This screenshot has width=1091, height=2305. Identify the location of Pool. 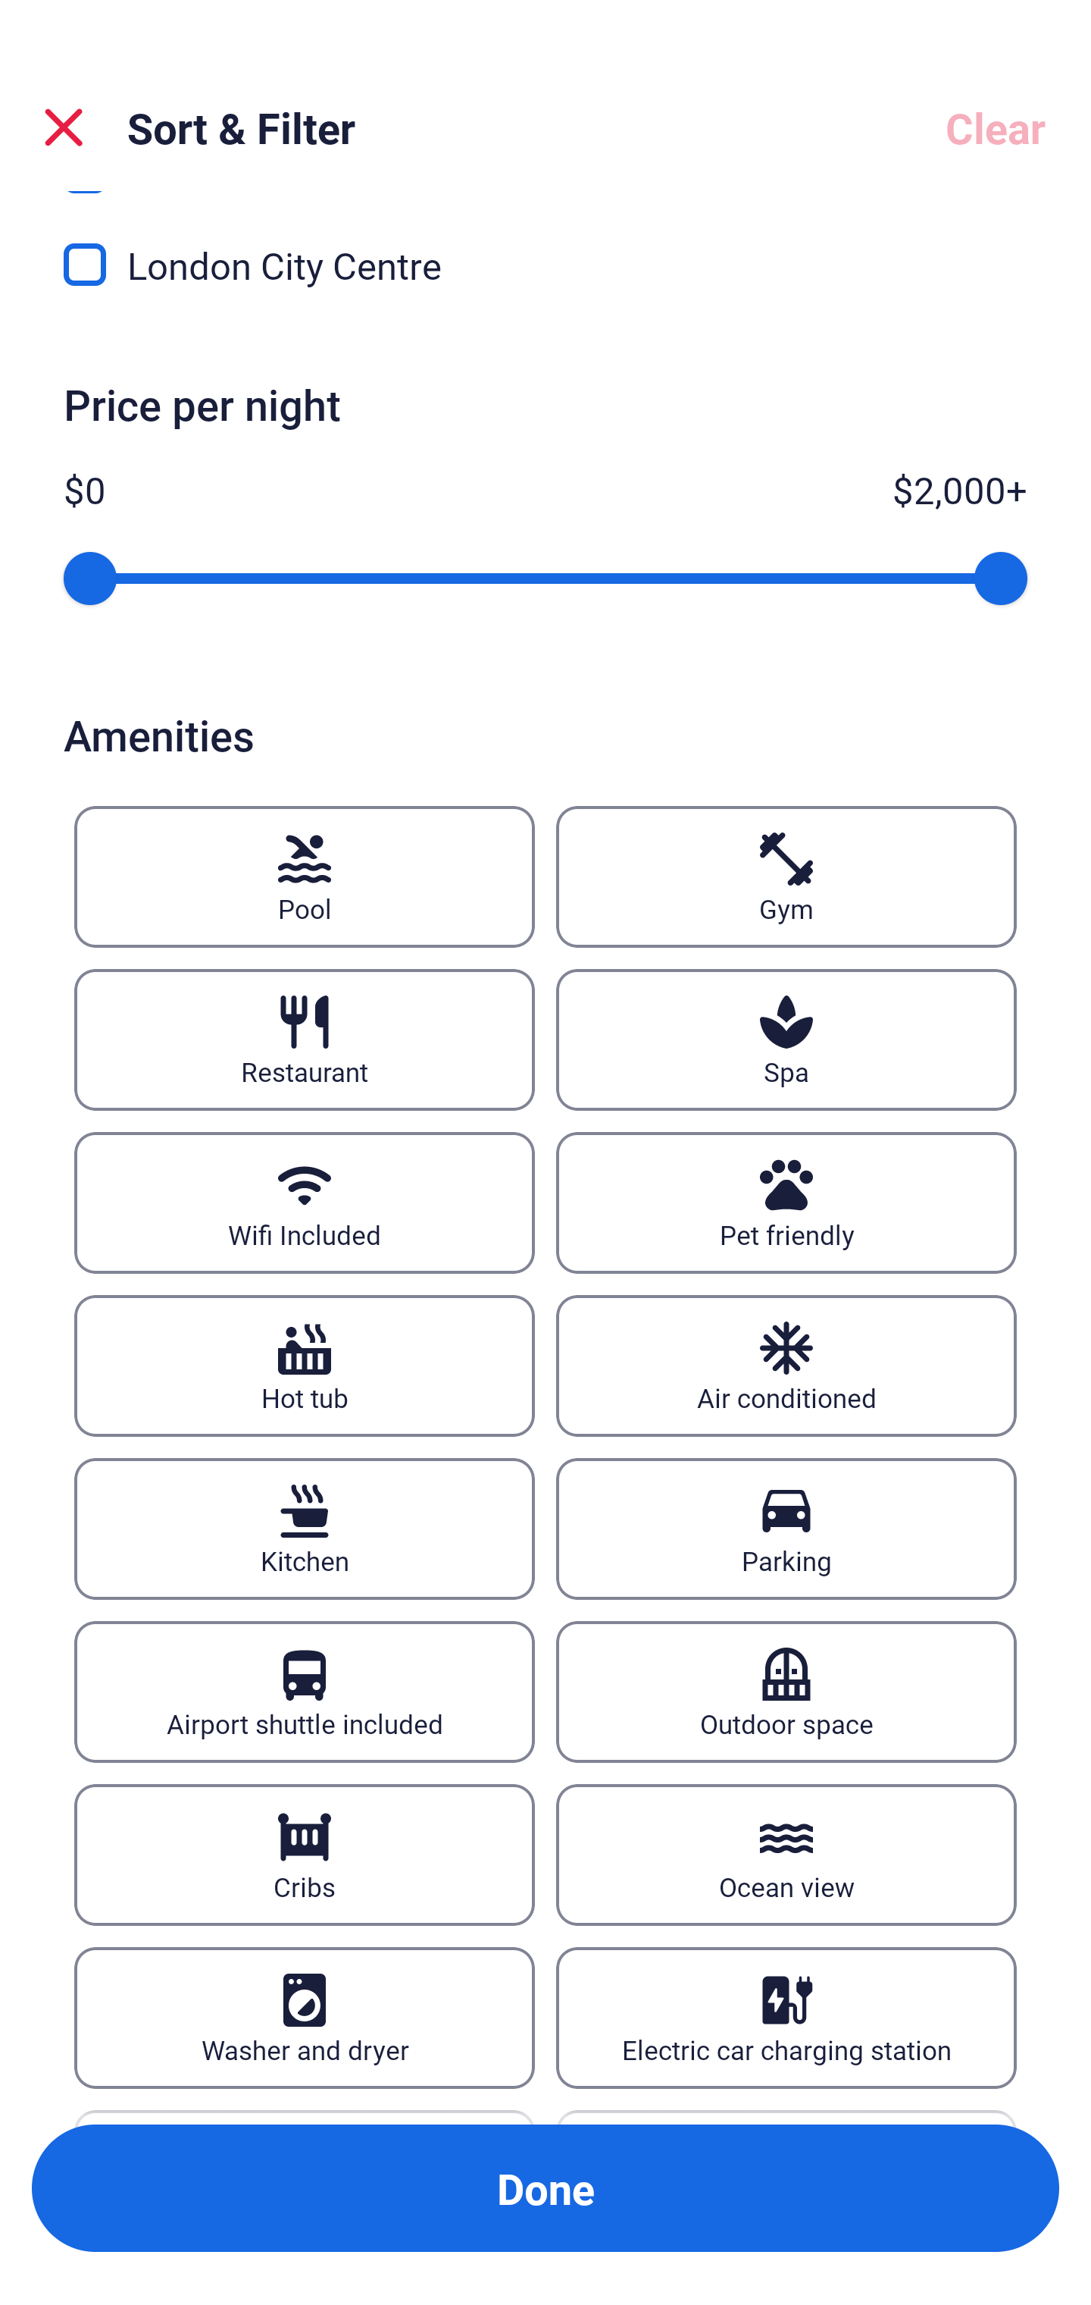
(304, 877).